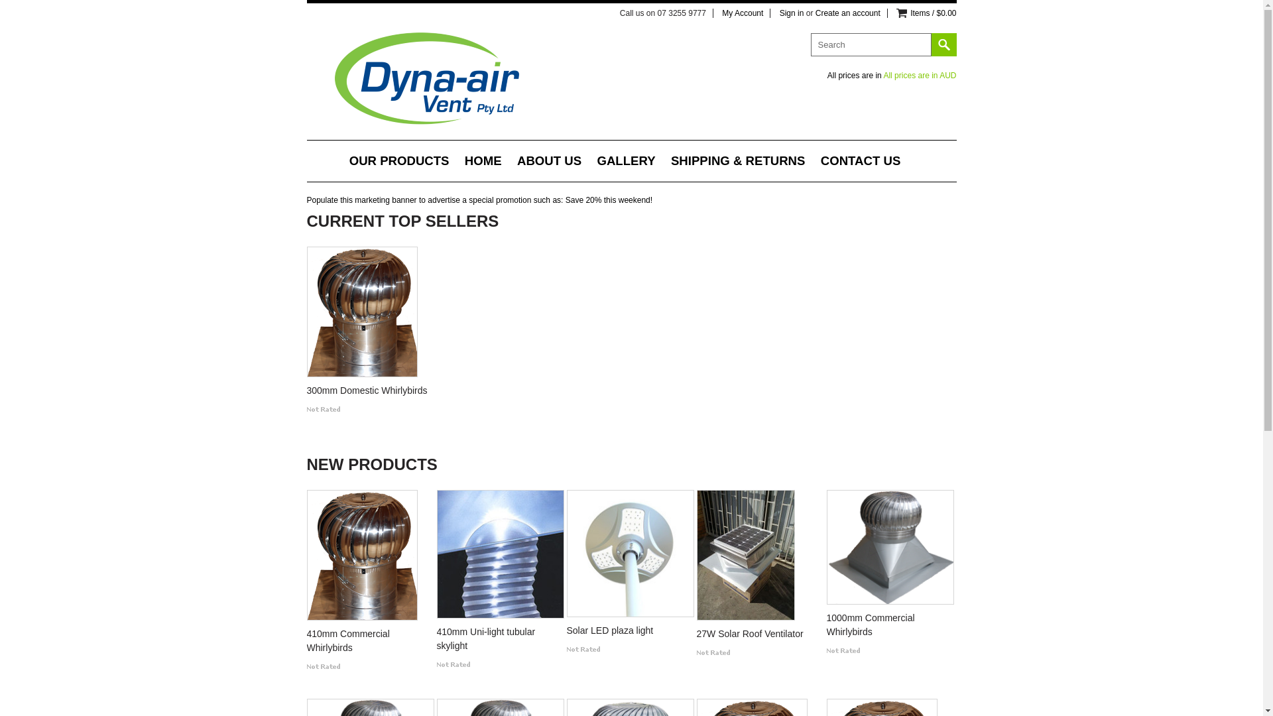  What do you see at coordinates (483, 162) in the screenshot?
I see `HOME` at bounding box center [483, 162].